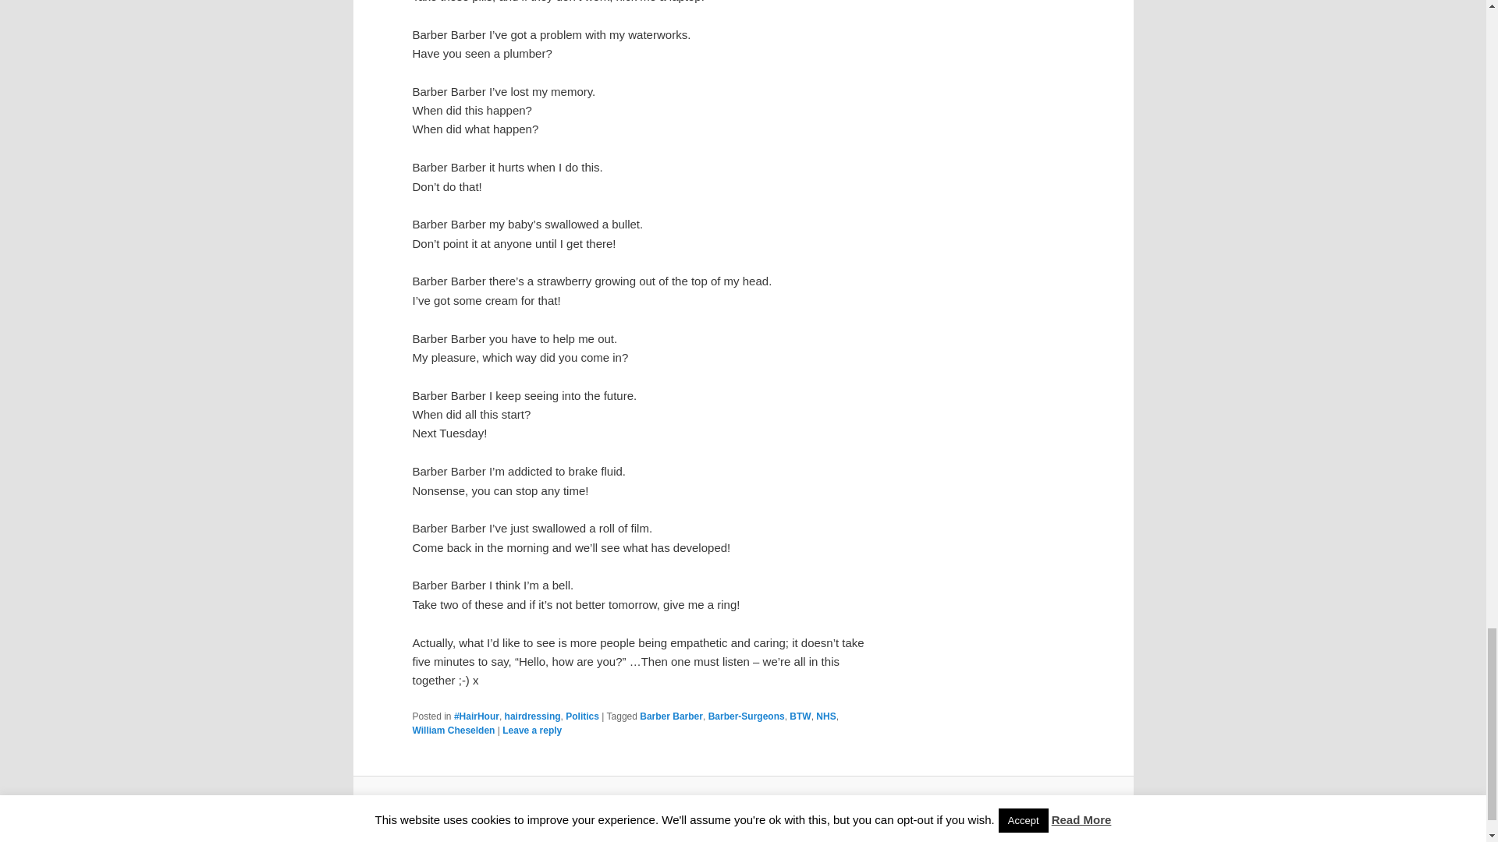  What do you see at coordinates (532, 730) in the screenshot?
I see `Leave a reply` at bounding box center [532, 730].